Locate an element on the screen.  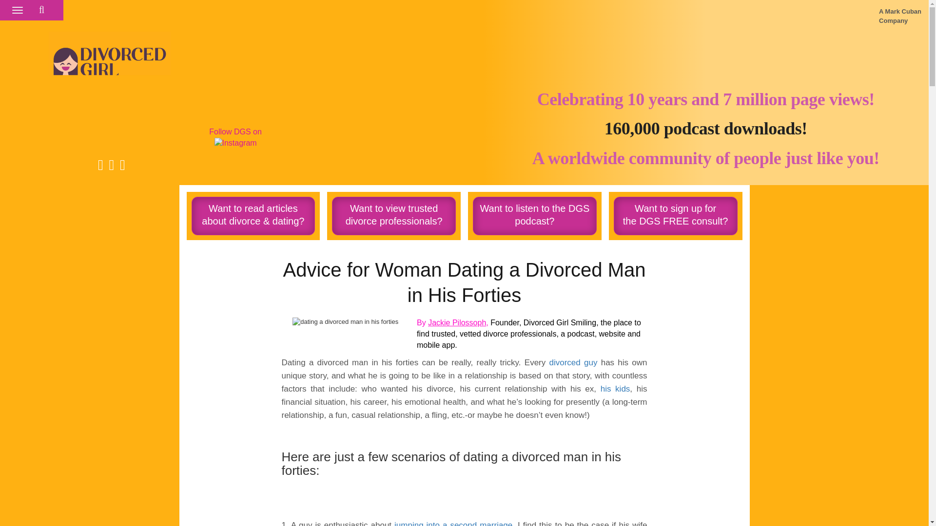
divorced guy is located at coordinates (573, 362).